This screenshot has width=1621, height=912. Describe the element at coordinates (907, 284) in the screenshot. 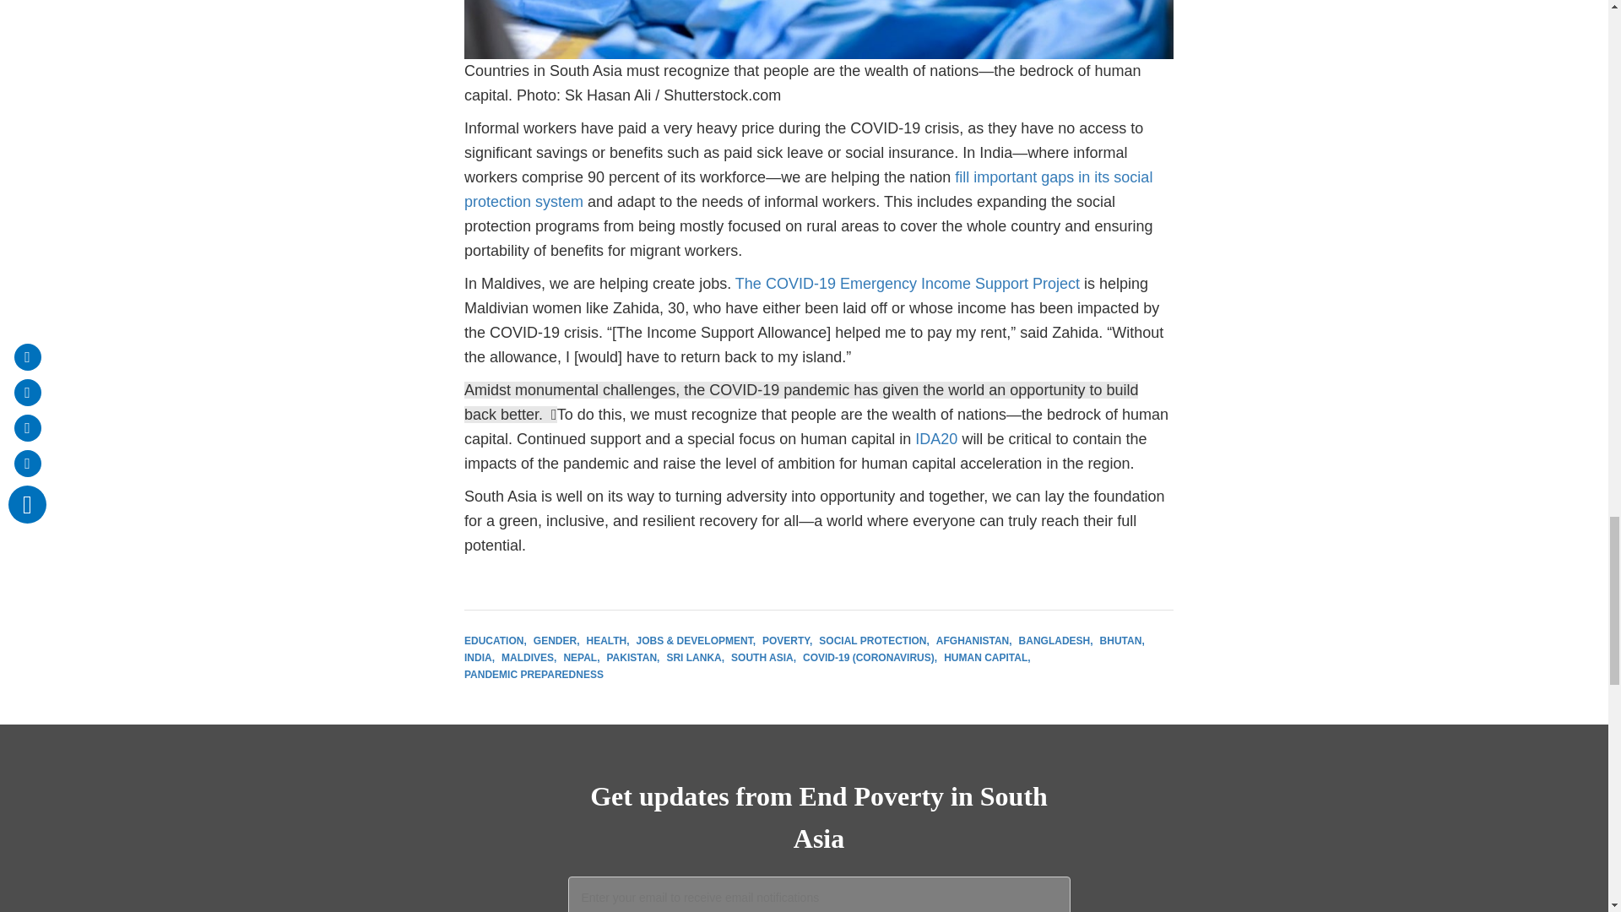

I see `The COVID-19 Emergency Income Support Project` at that location.